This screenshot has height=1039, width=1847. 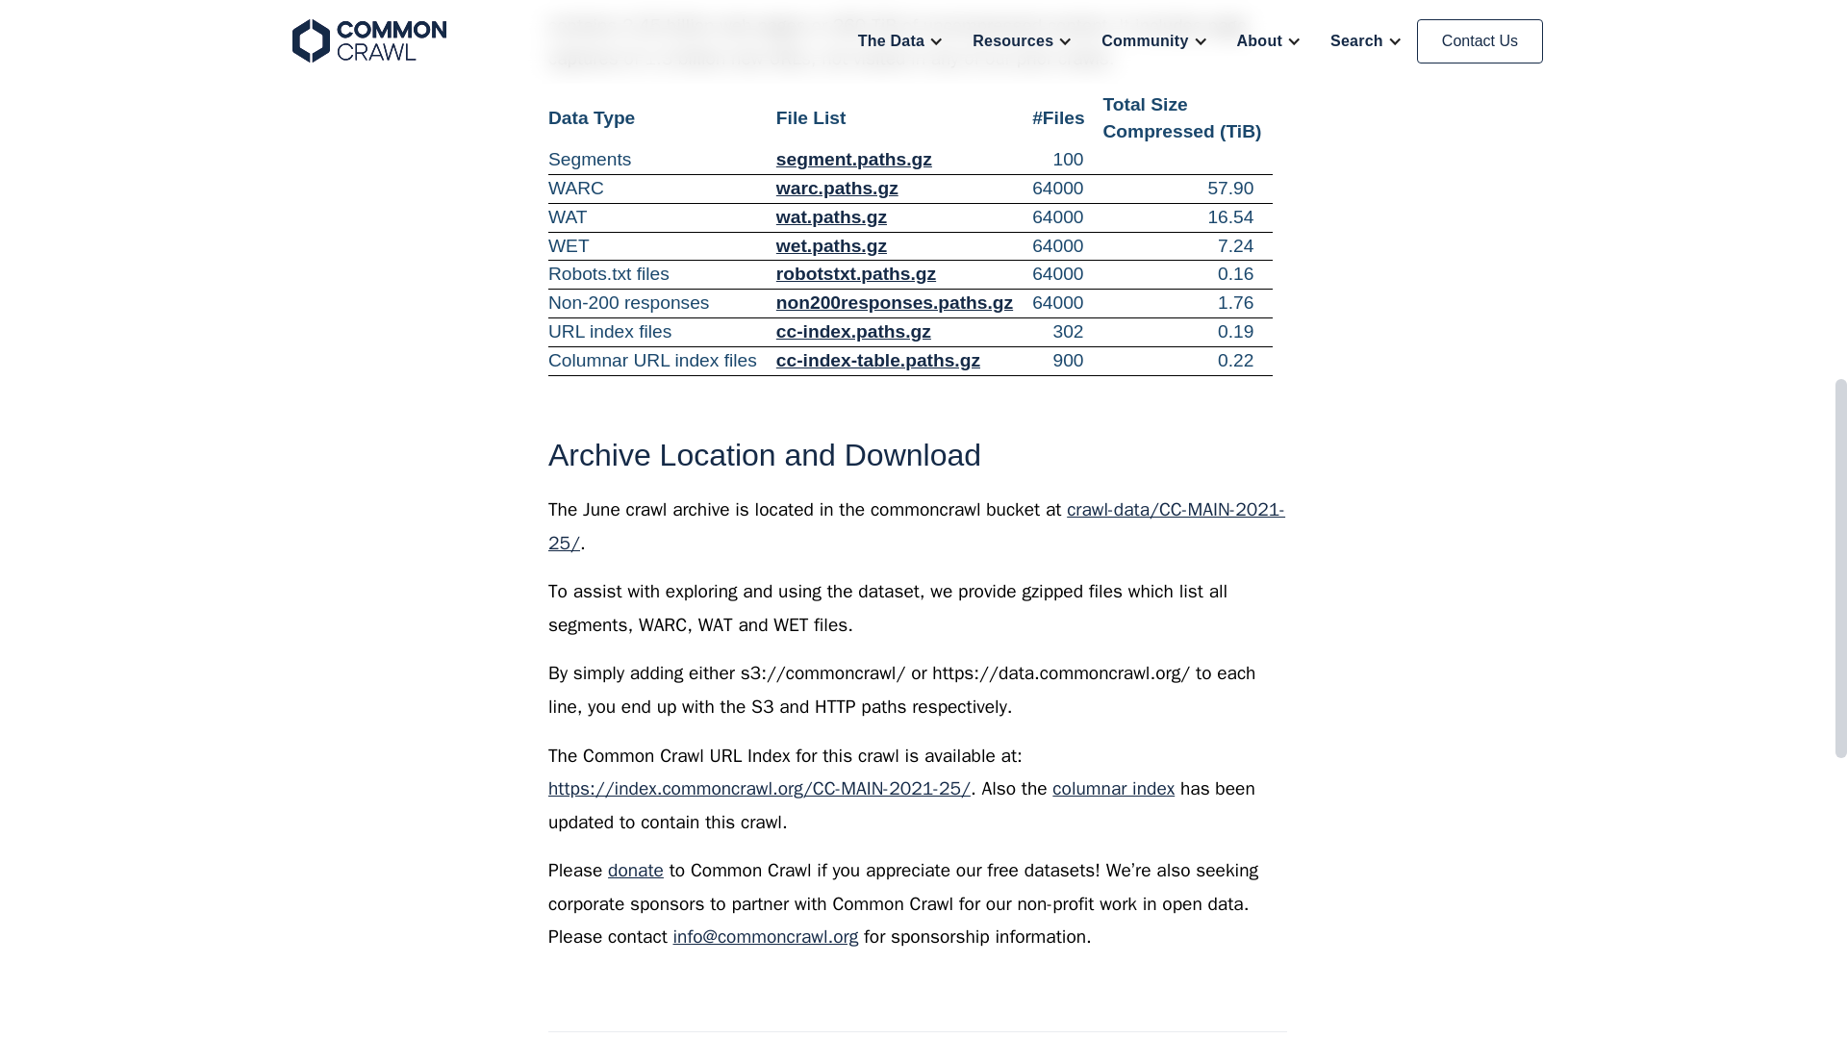 I want to click on wat.paths.gz, so click(x=831, y=216).